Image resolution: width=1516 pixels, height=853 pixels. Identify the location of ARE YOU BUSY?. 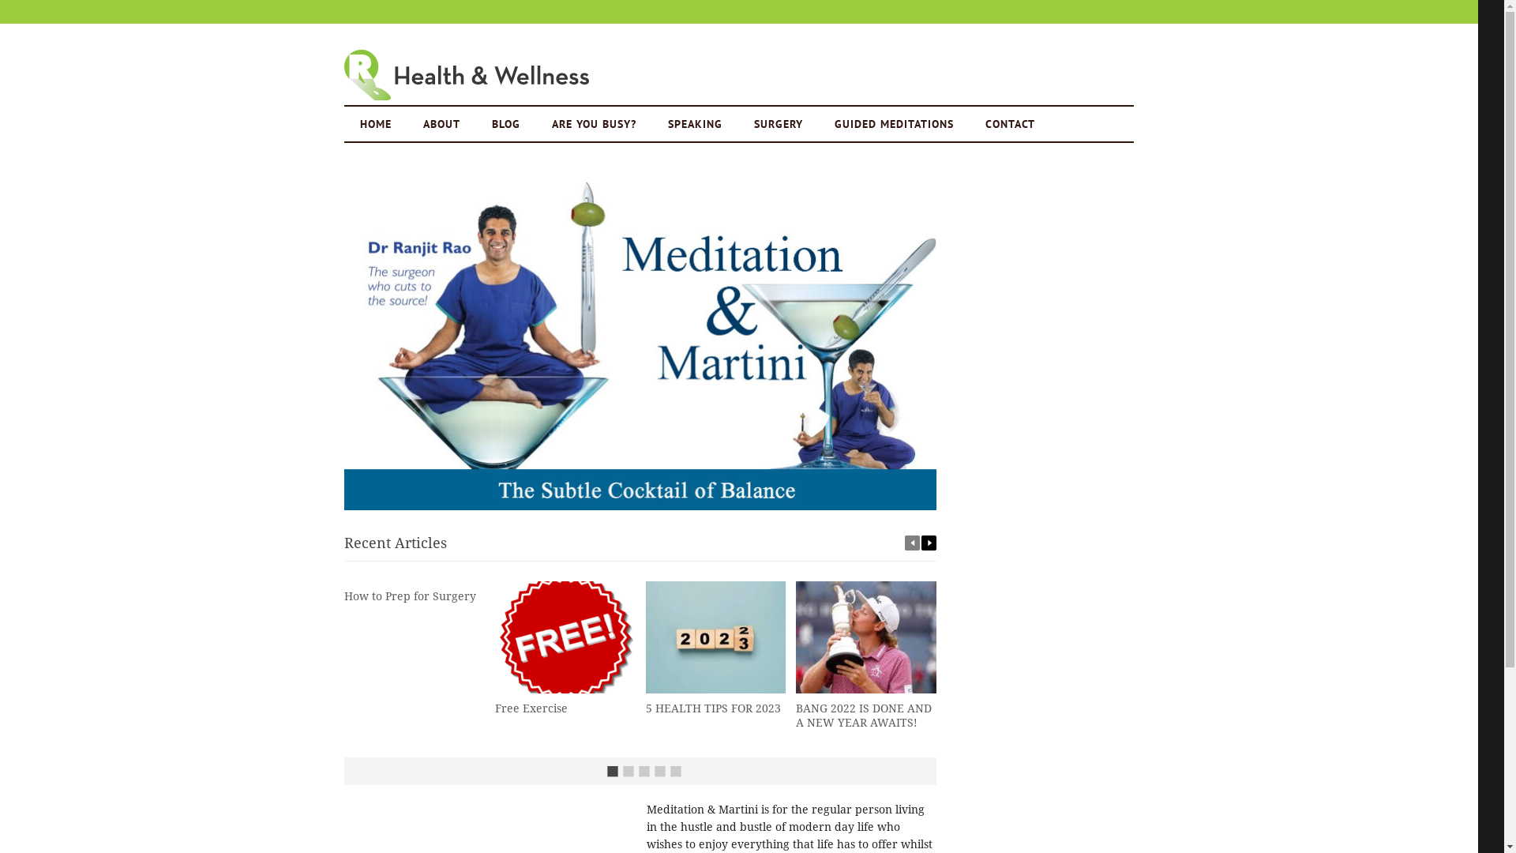
(594, 124).